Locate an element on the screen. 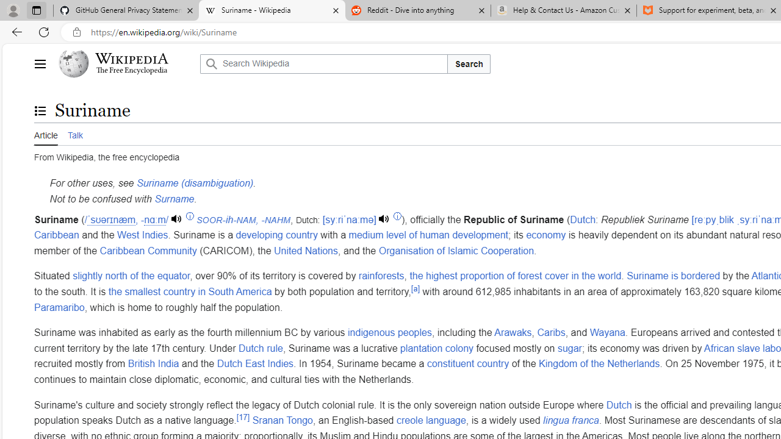 This screenshot has height=439, width=781. Suriname - Wikipedia is located at coordinates (272, 11).